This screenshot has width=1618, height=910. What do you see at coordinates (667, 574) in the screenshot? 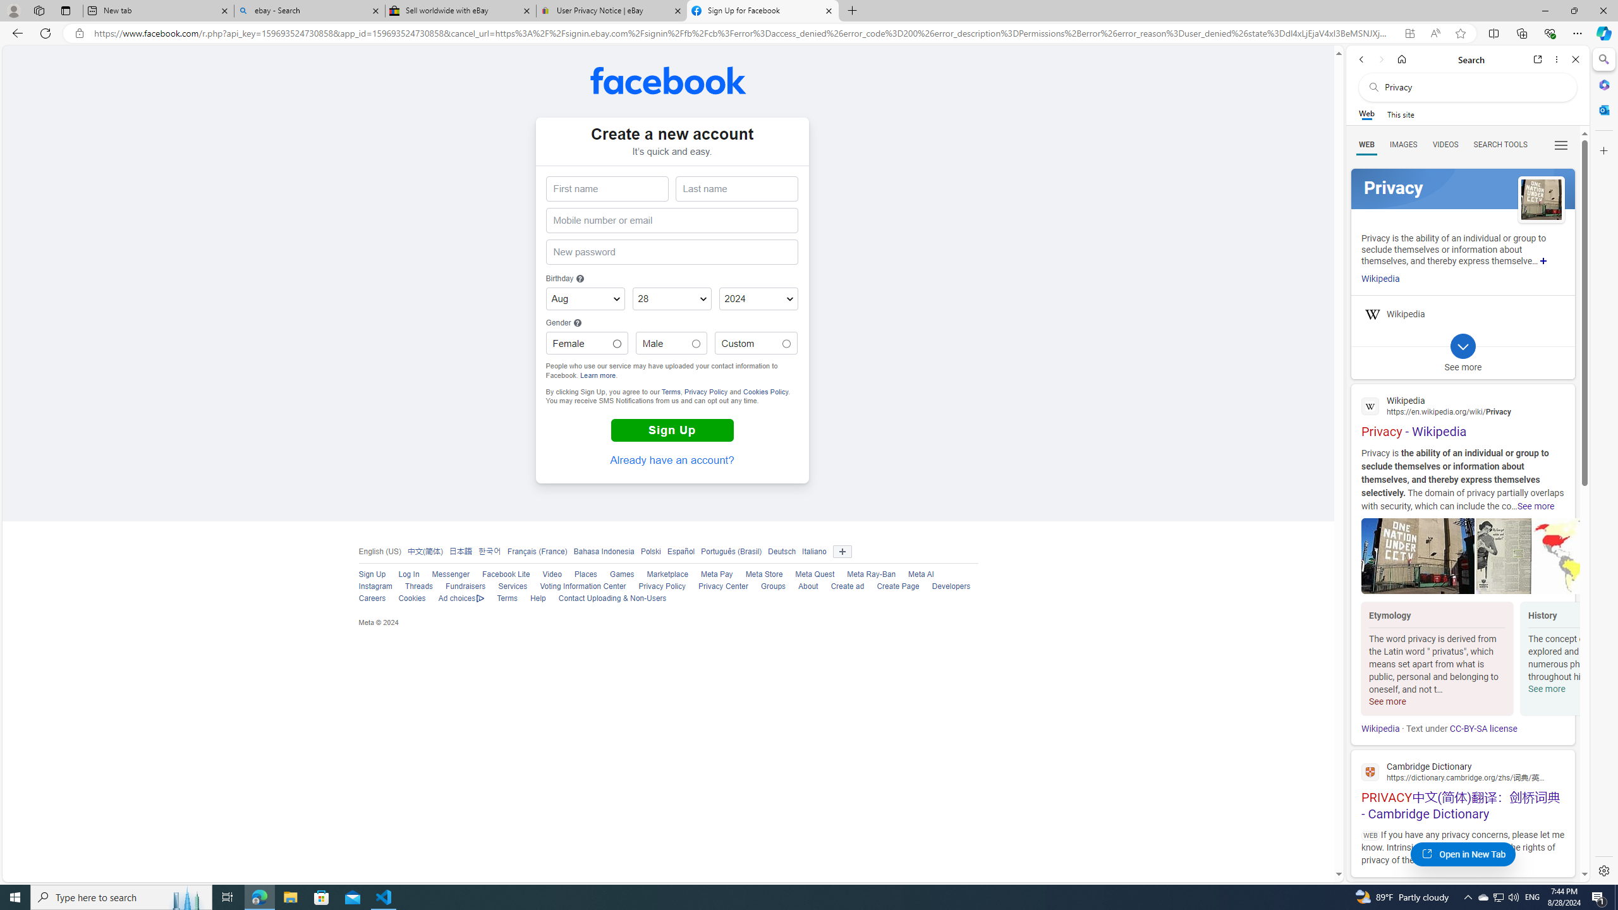
I see `Marketplace` at bounding box center [667, 574].